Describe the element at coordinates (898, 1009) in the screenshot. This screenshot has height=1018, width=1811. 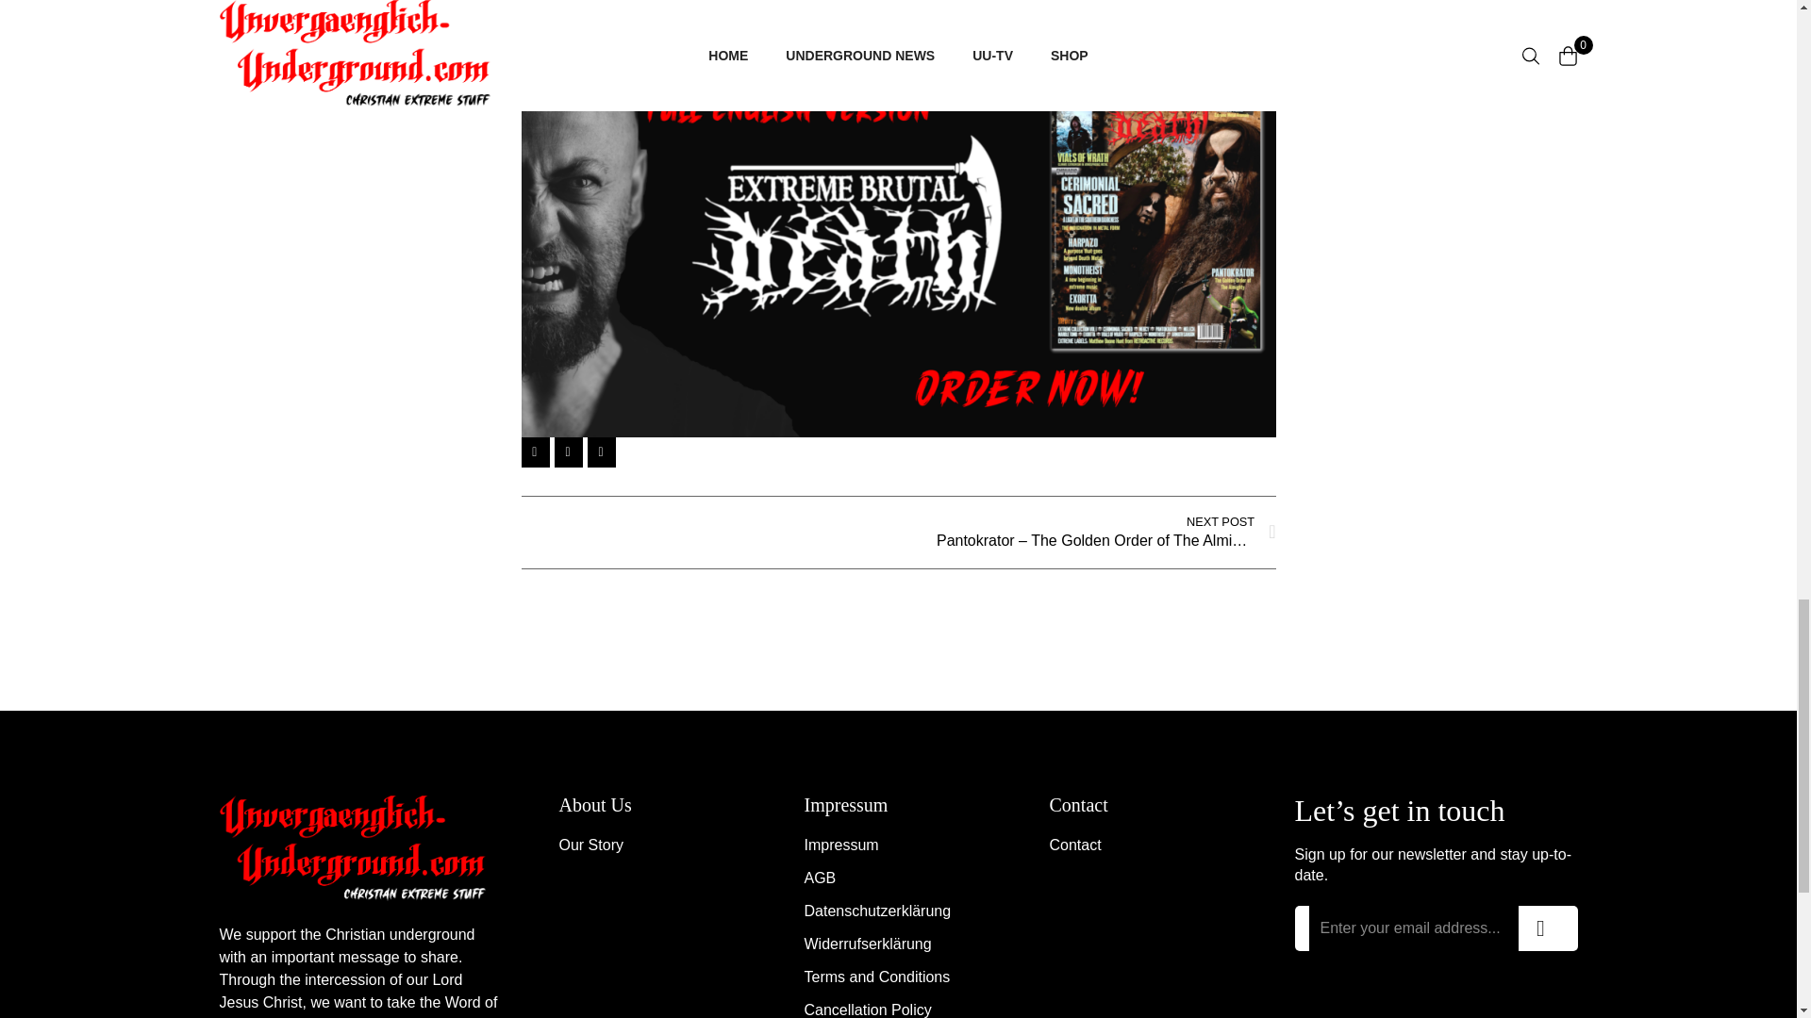
I see `Cancellation Policy` at that location.